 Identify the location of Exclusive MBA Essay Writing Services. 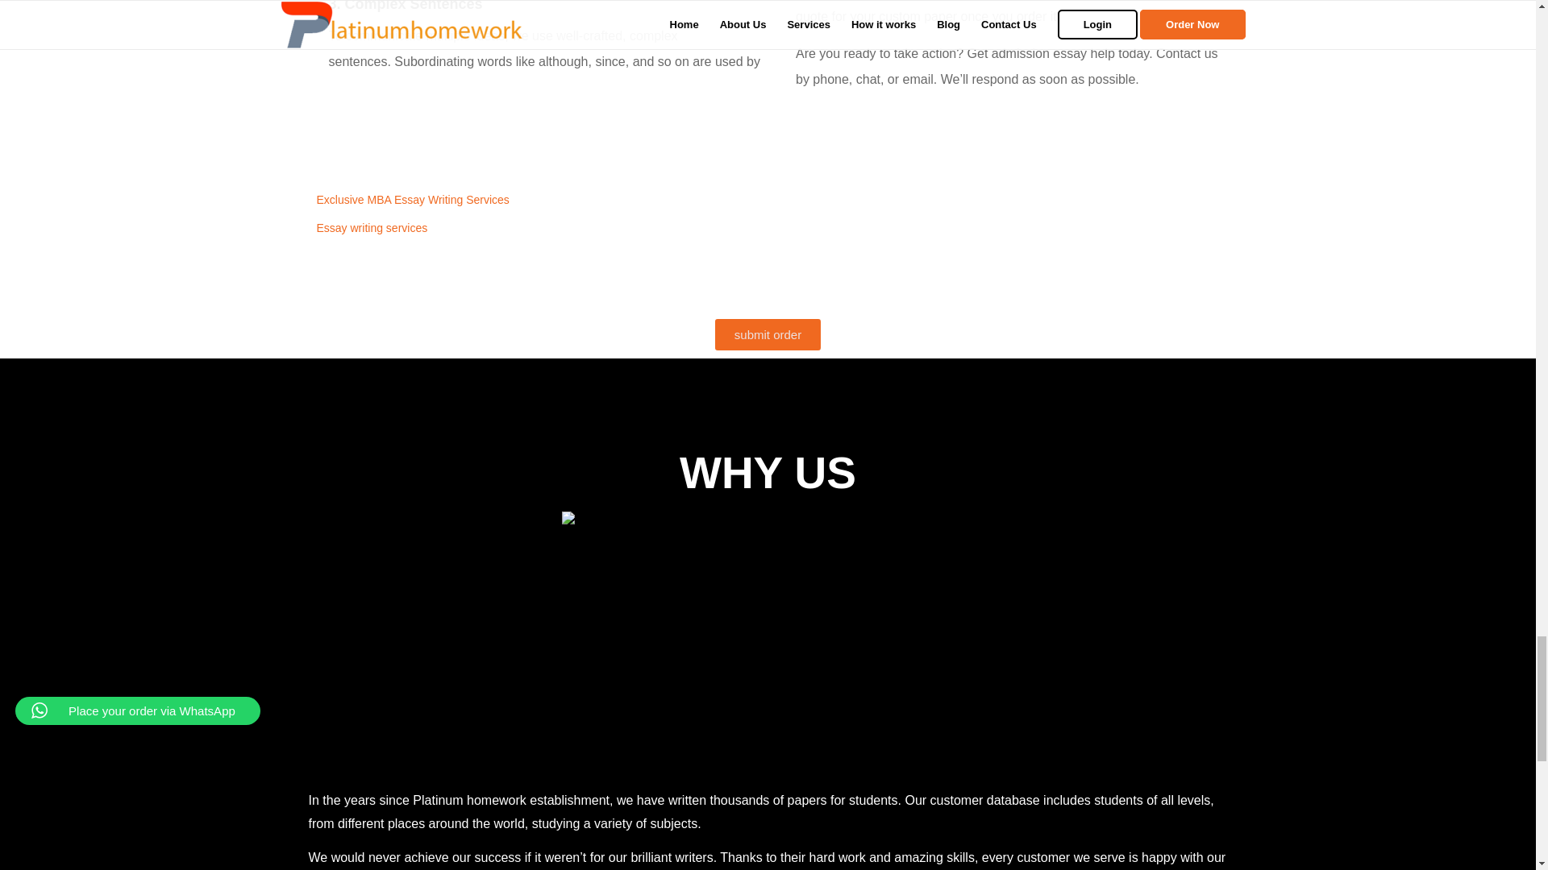
(412, 199).